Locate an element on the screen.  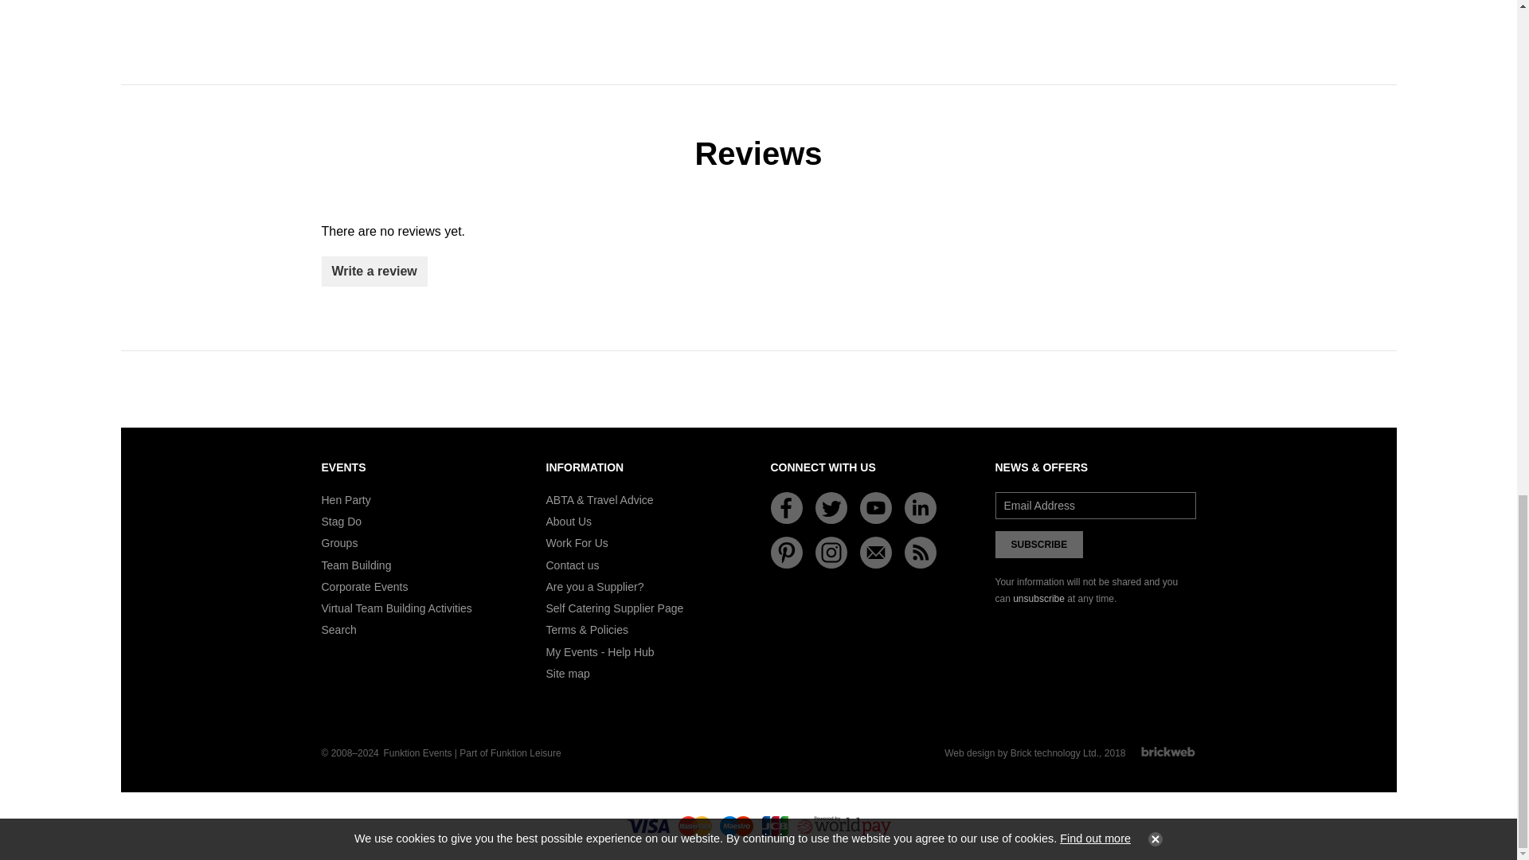
Subscribe is located at coordinates (1039, 545).